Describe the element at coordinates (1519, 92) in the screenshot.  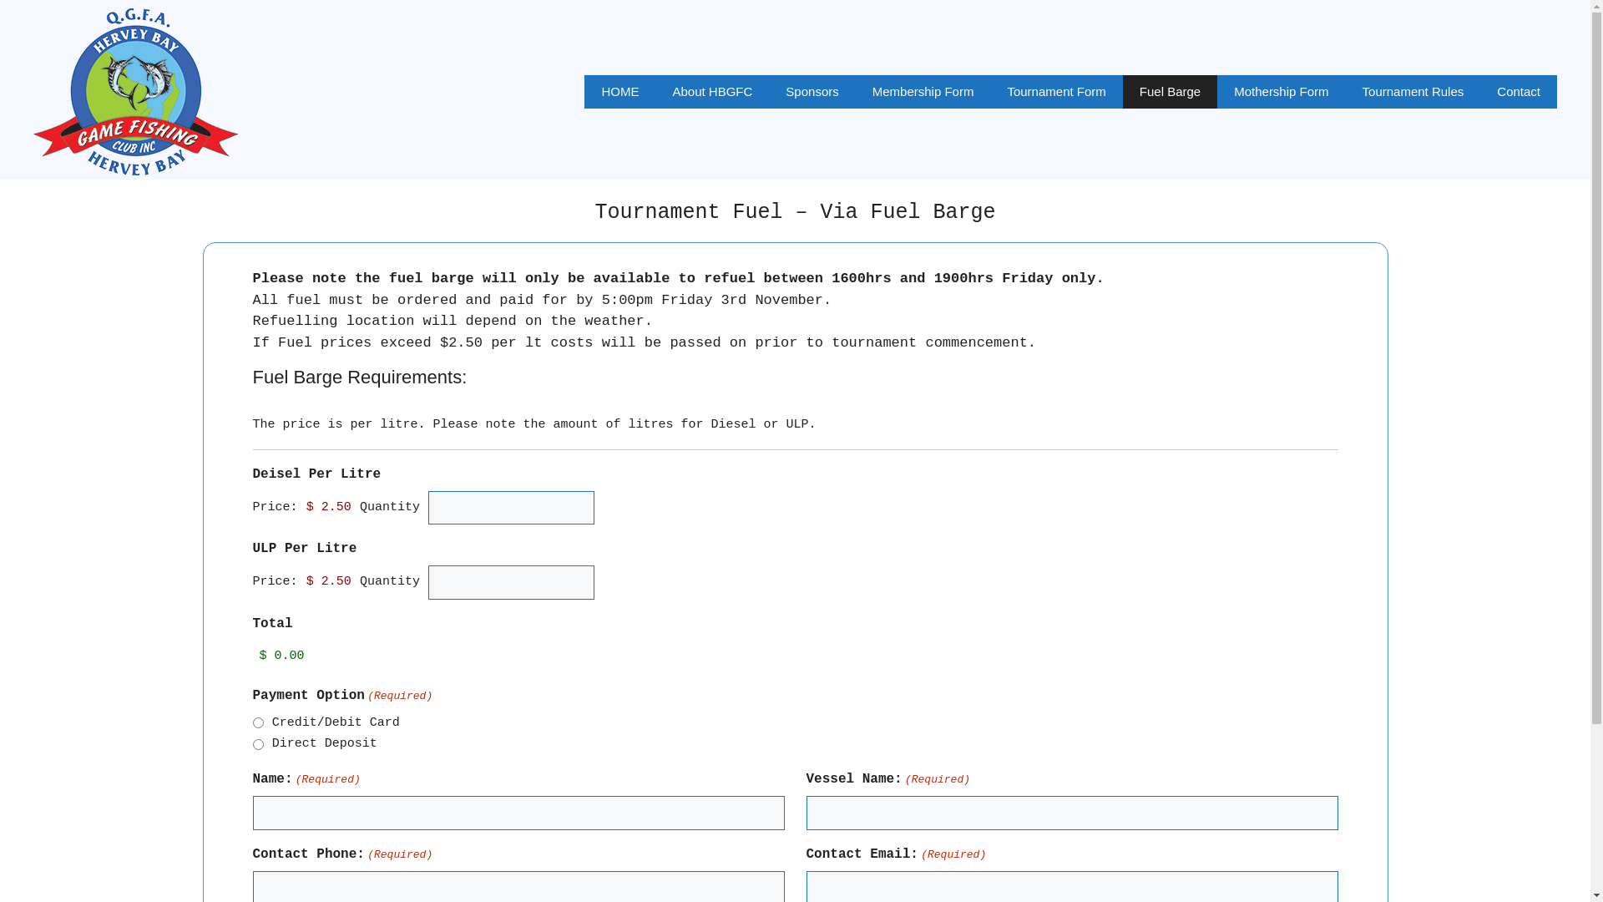
I see `Contact` at that location.